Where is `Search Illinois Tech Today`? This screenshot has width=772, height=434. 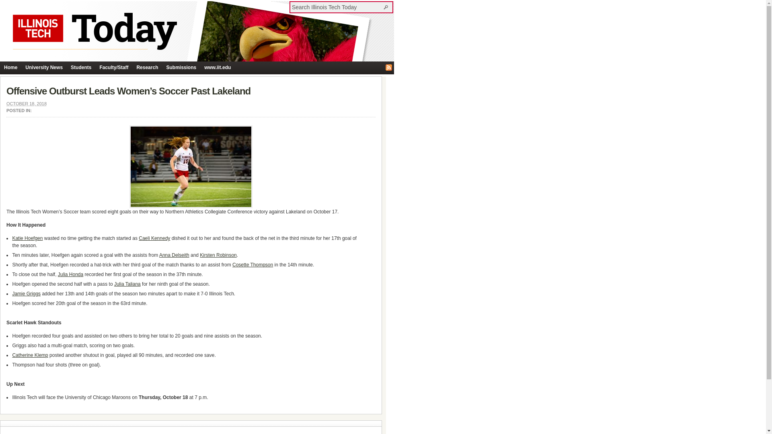 Search Illinois Tech Today is located at coordinates (337, 7).